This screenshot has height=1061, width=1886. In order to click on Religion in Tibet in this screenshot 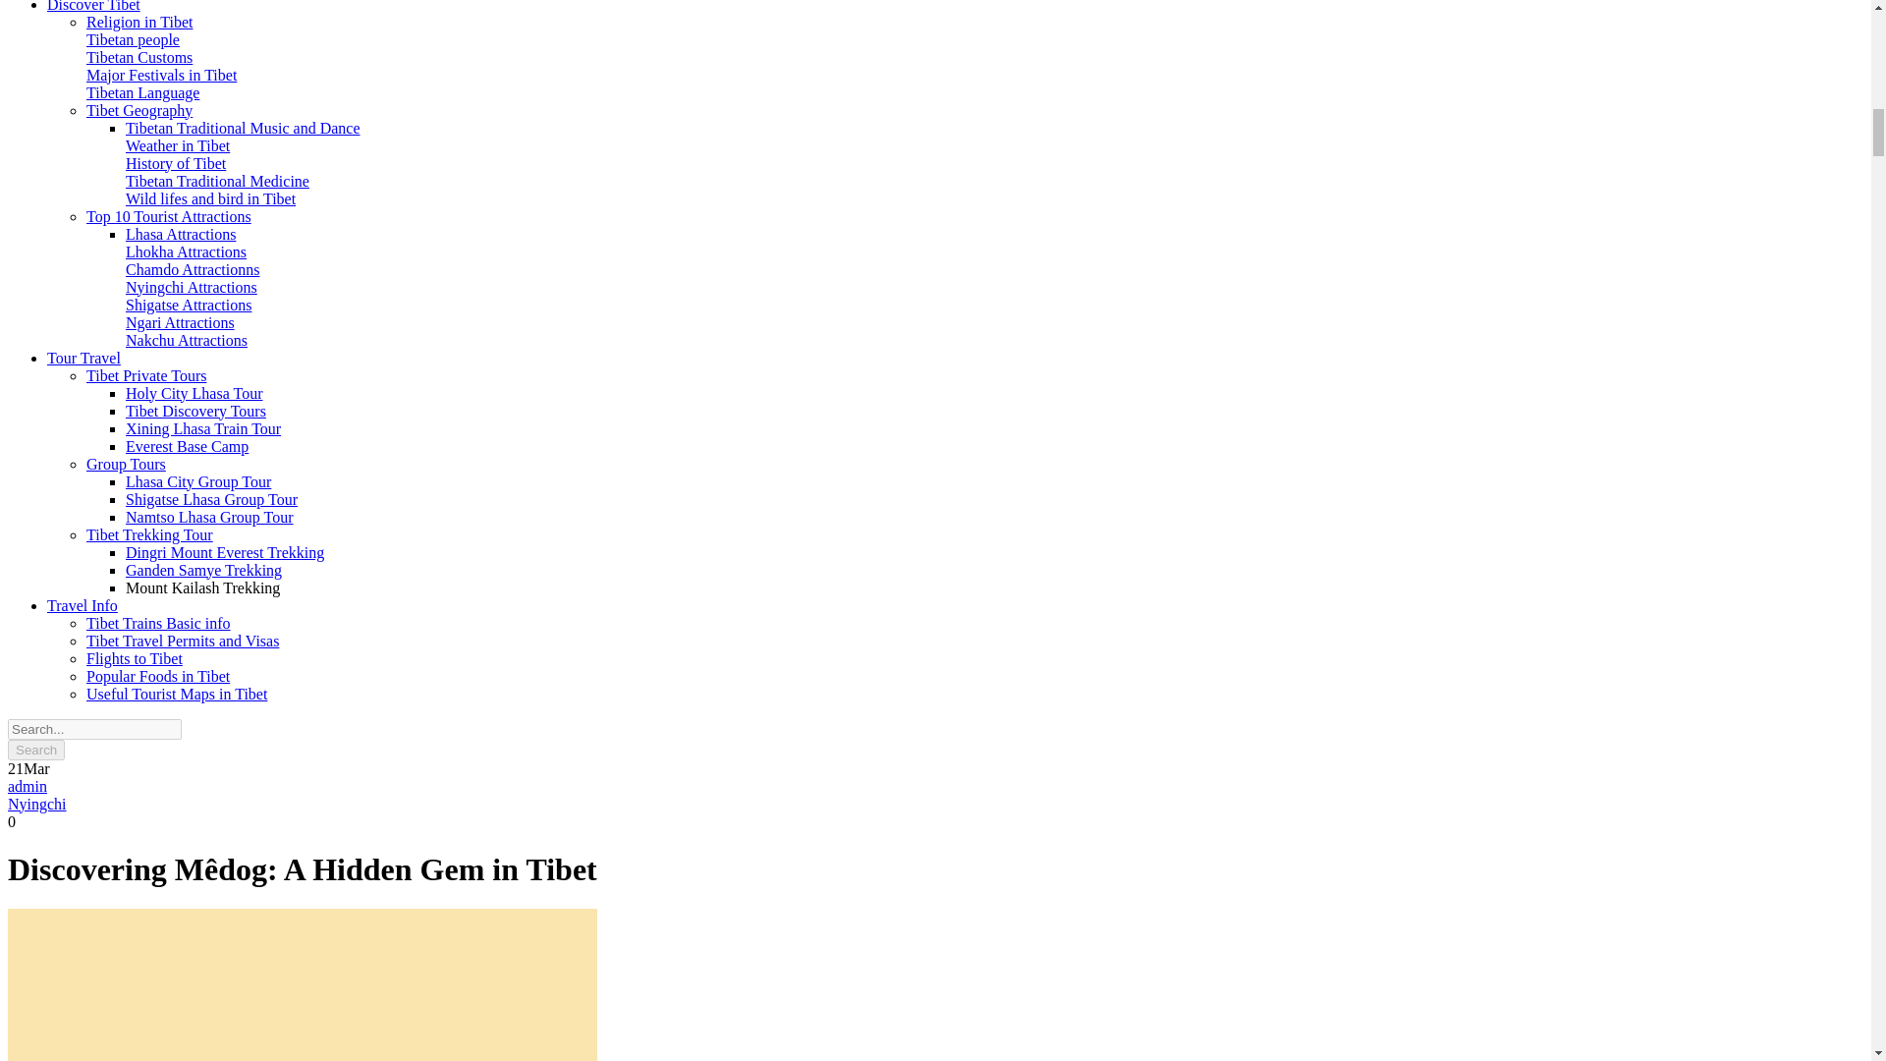, I will do `click(139, 22)`.